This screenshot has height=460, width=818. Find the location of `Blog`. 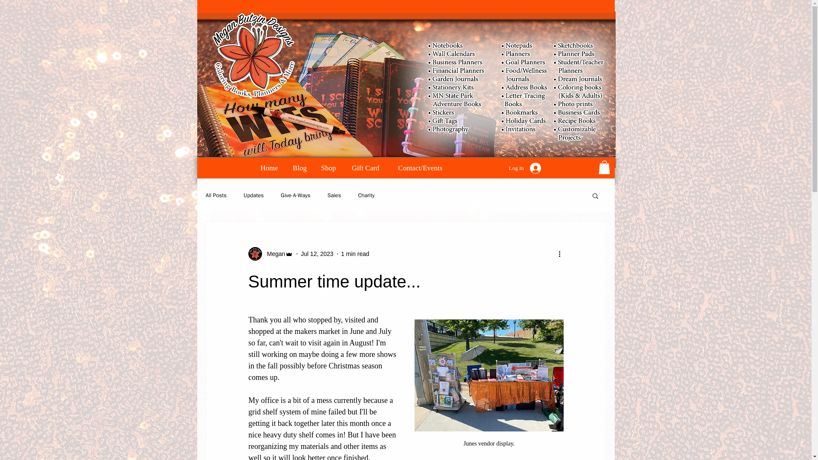

Blog is located at coordinates (299, 168).